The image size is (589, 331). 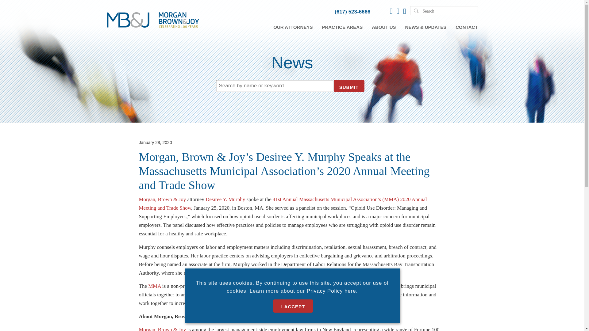 I want to click on ABOUT US, so click(x=383, y=27).